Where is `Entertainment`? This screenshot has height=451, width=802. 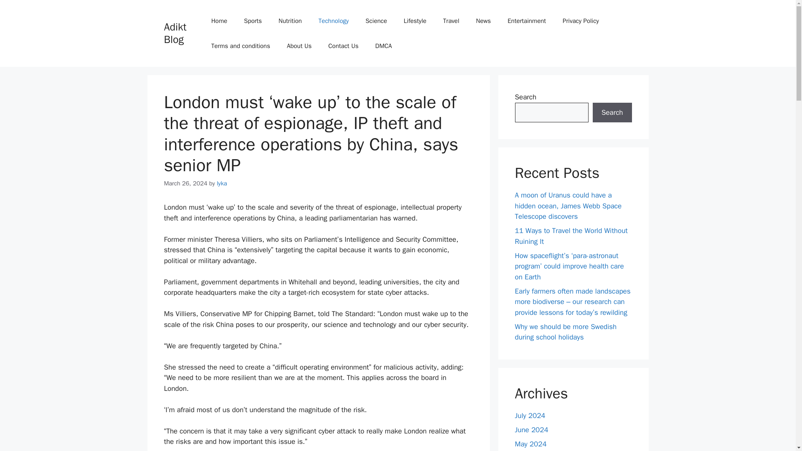 Entertainment is located at coordinates (526, 21).